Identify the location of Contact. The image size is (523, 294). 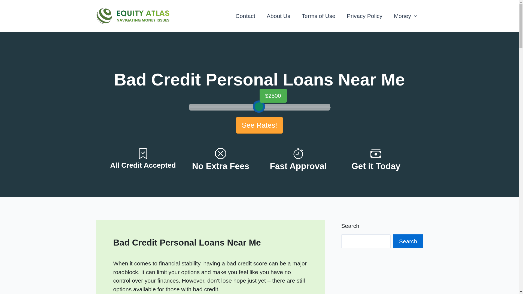
(245, 16).